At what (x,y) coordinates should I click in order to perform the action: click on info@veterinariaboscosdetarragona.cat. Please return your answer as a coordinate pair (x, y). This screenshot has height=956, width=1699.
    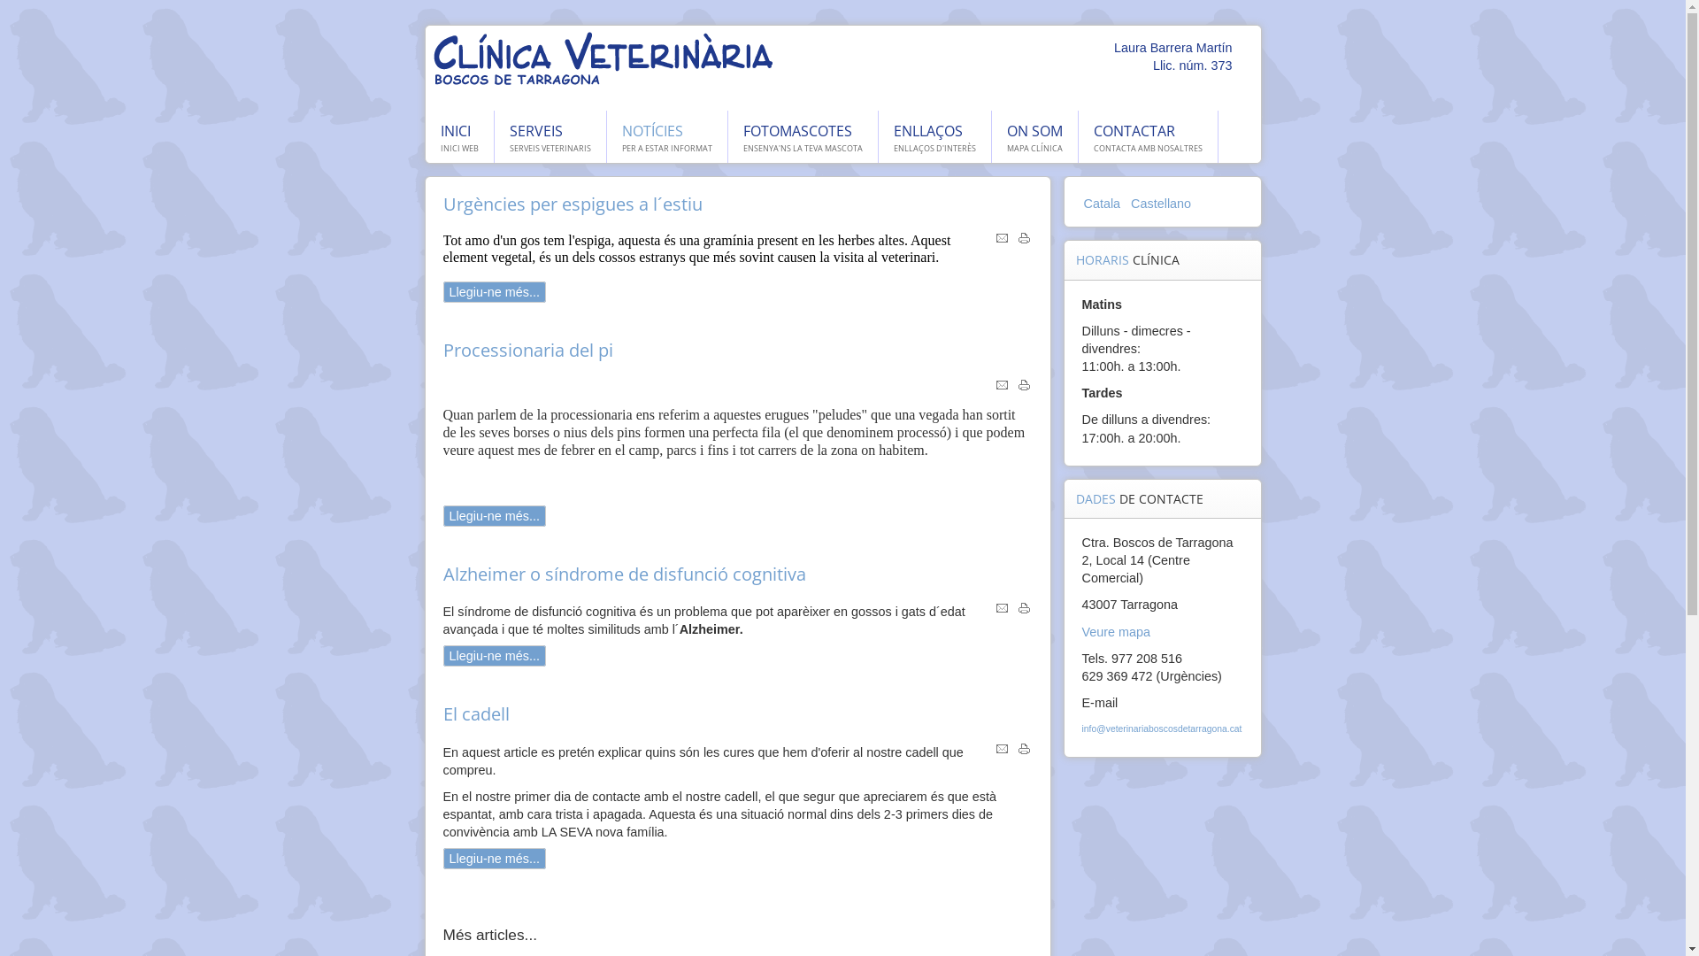
    Looking at the image, I should click on (1161, 729).